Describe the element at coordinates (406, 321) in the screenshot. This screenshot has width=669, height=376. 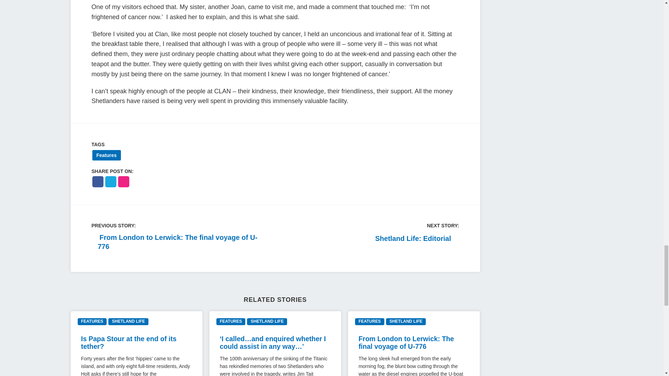
I see `SHETLAND LIFE` at that location.